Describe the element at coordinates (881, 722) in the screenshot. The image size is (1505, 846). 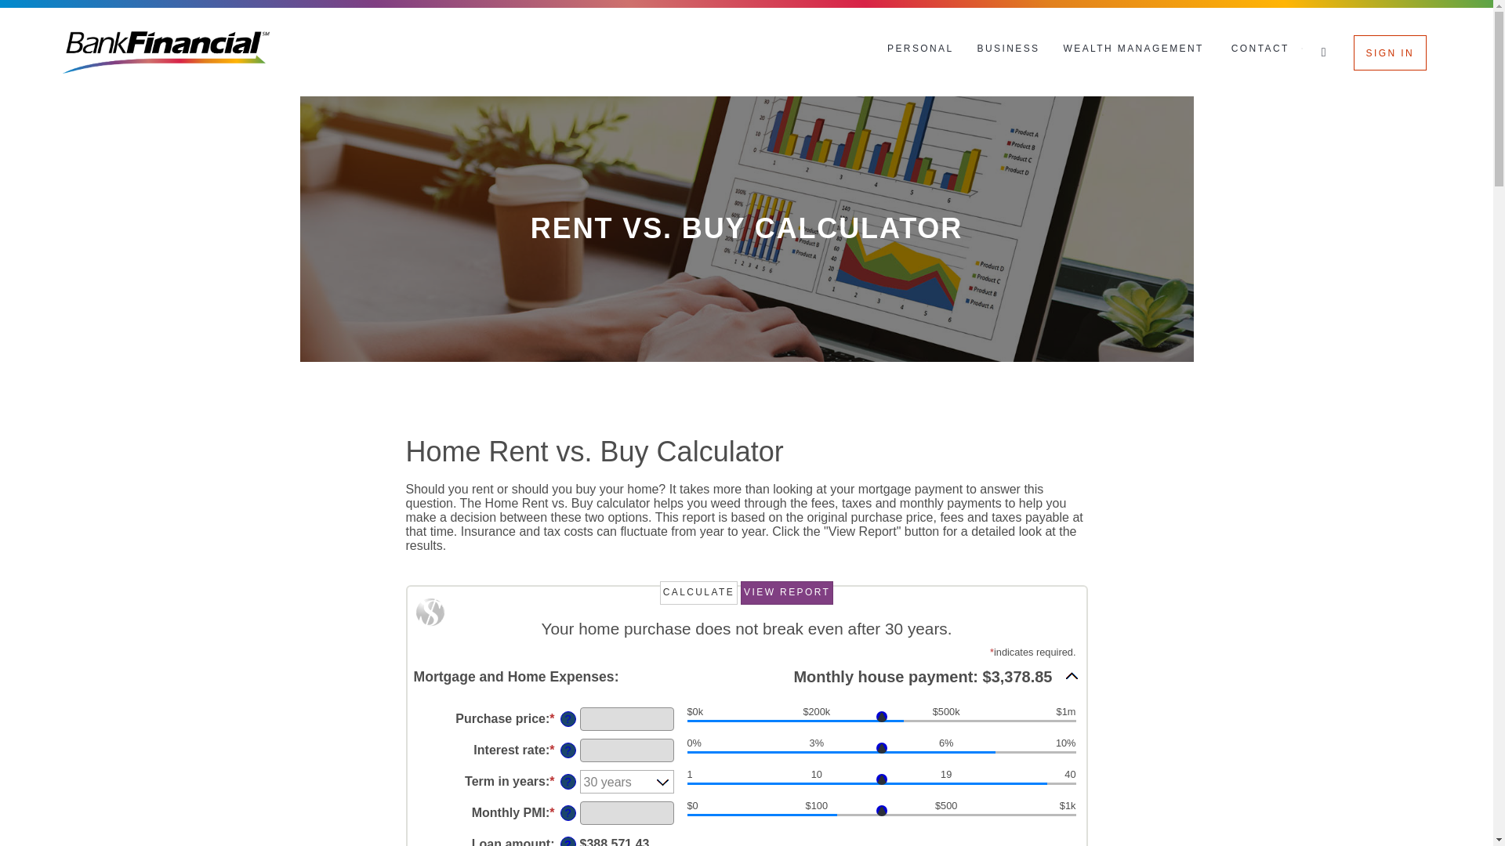
I see `50` at that location.